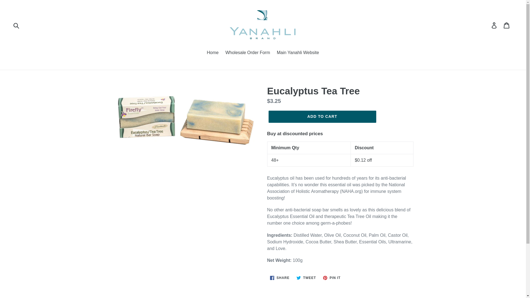 The height and width of the screenshot is (298, 530). What do you see at coordinates (17, 25) in the screenshot?
I see `ADD TO CART` at bounding box center [17, 25].